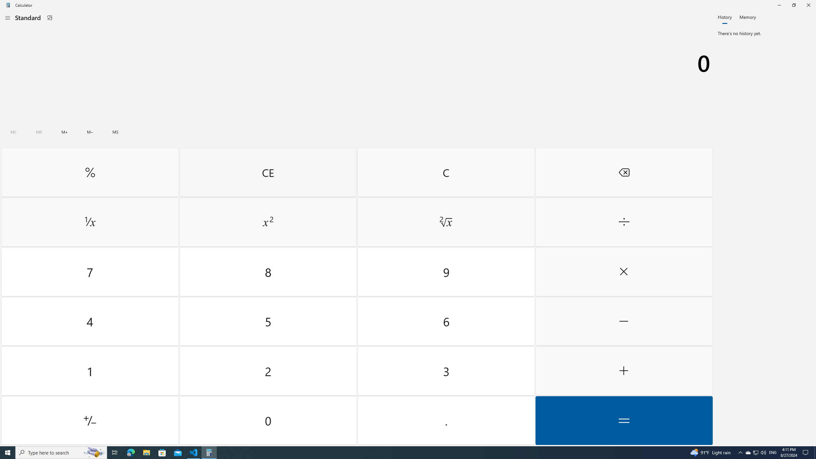 Image resolution: width=816 pixels, height=459 pixels. What do you see at coordinates (8, 18) in the screenshot?
I see `Open Navigation` at bounding box center [8, 18].